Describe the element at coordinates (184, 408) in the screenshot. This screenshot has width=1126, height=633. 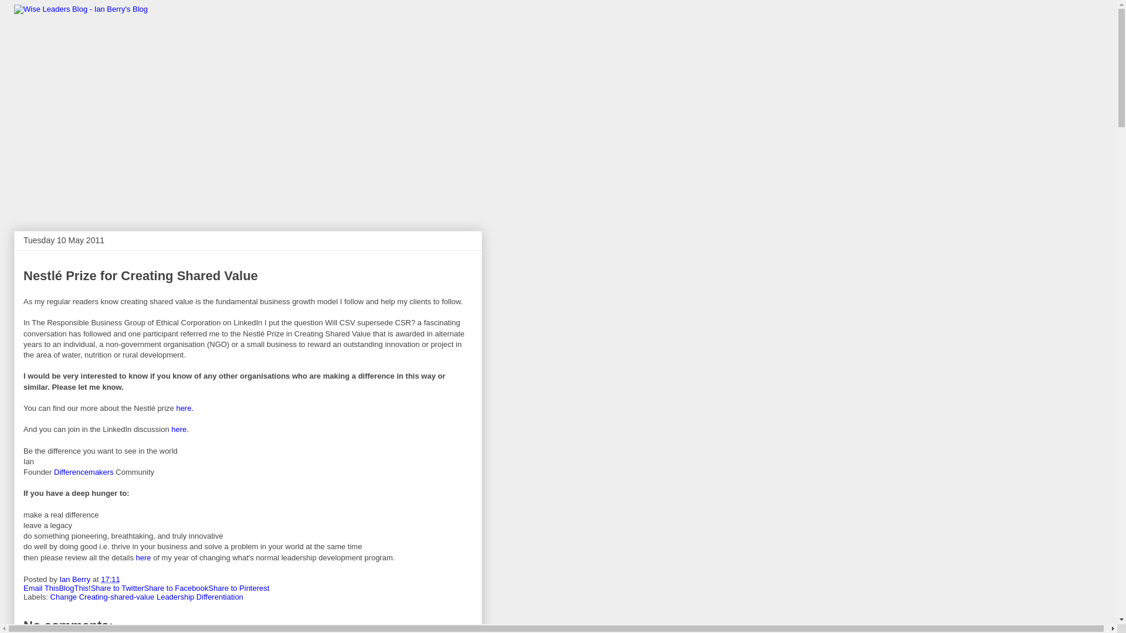
I see `here.` at that location.